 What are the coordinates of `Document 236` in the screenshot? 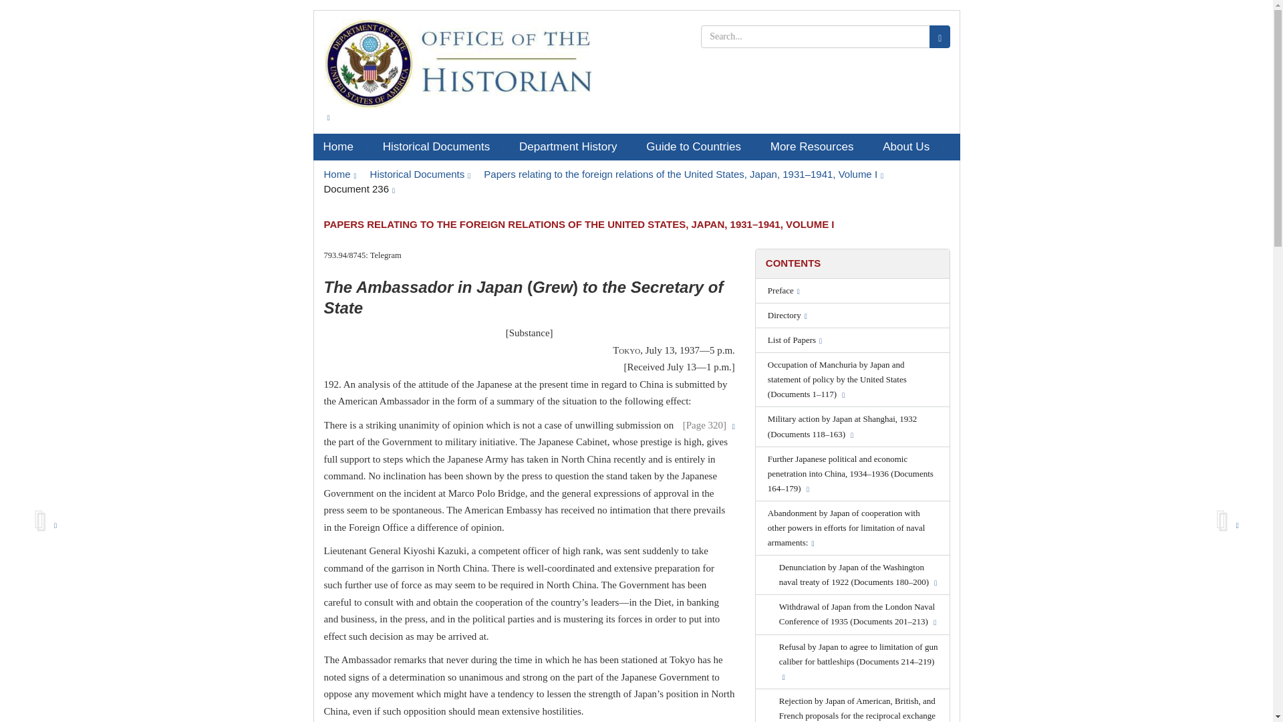 It's located at (359, 189).